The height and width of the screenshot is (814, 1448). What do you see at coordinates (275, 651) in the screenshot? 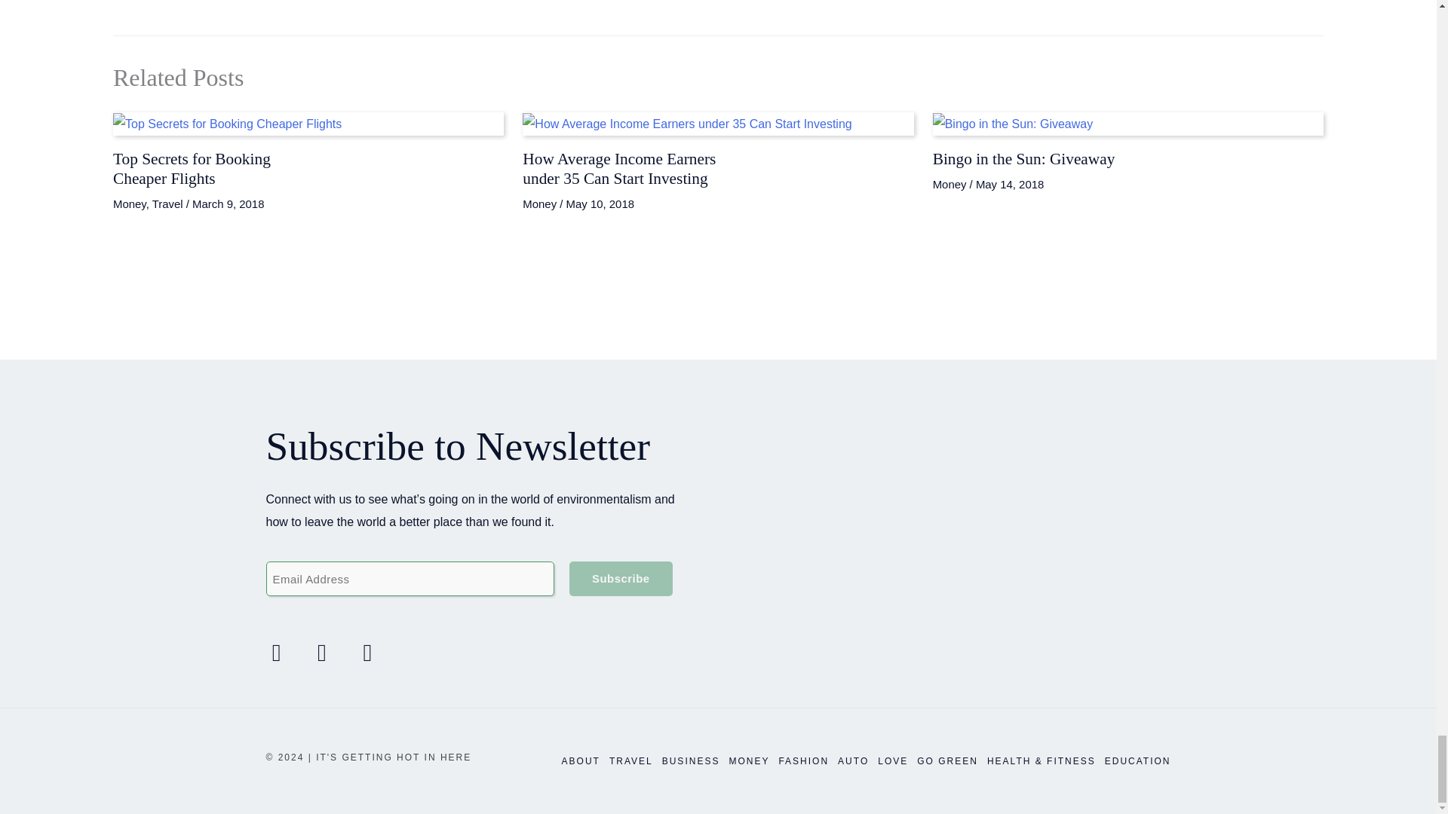
I see `Facebook` at bounding box center [275, 651].